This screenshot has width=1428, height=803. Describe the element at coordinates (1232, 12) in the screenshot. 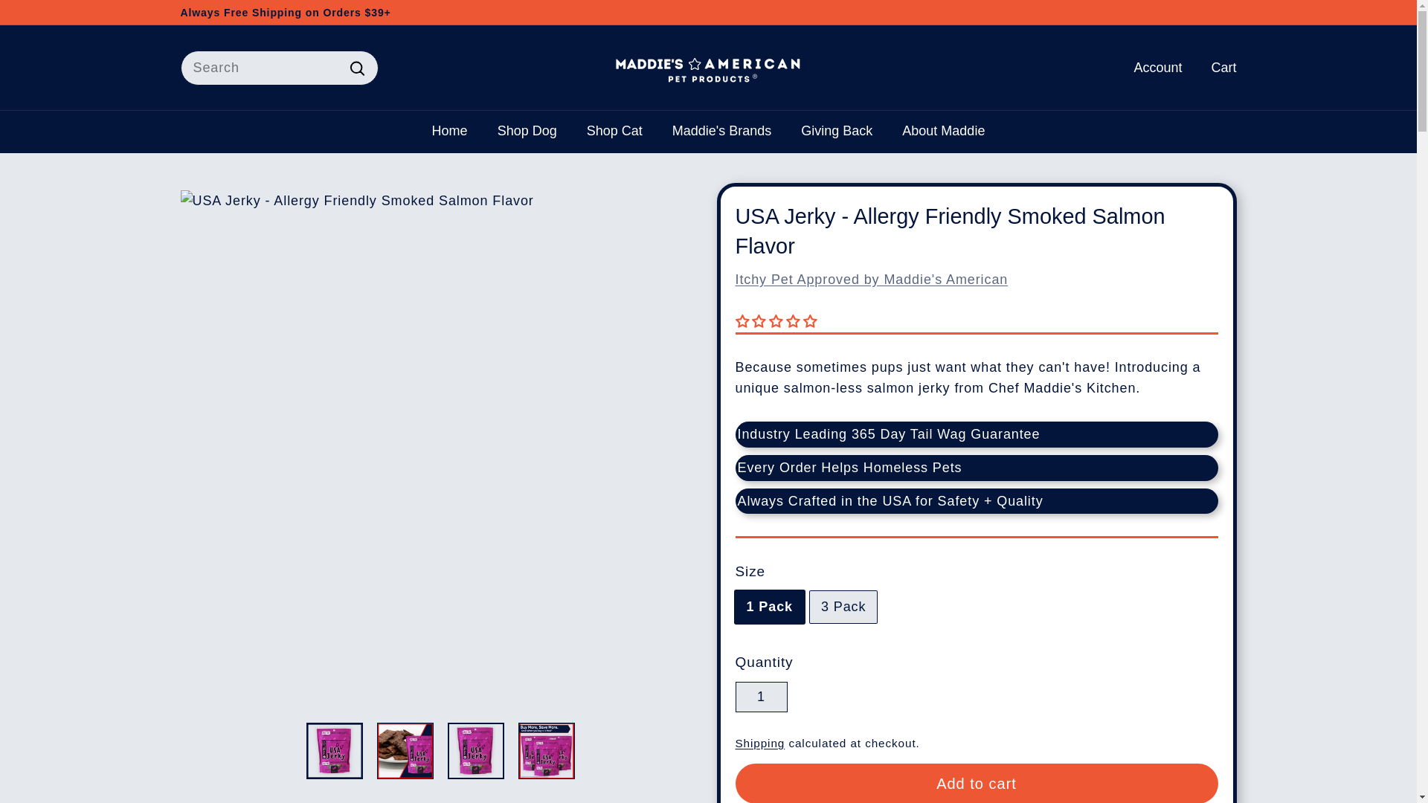

I see `Maddie's American Pet Products on TikTok` at that location.